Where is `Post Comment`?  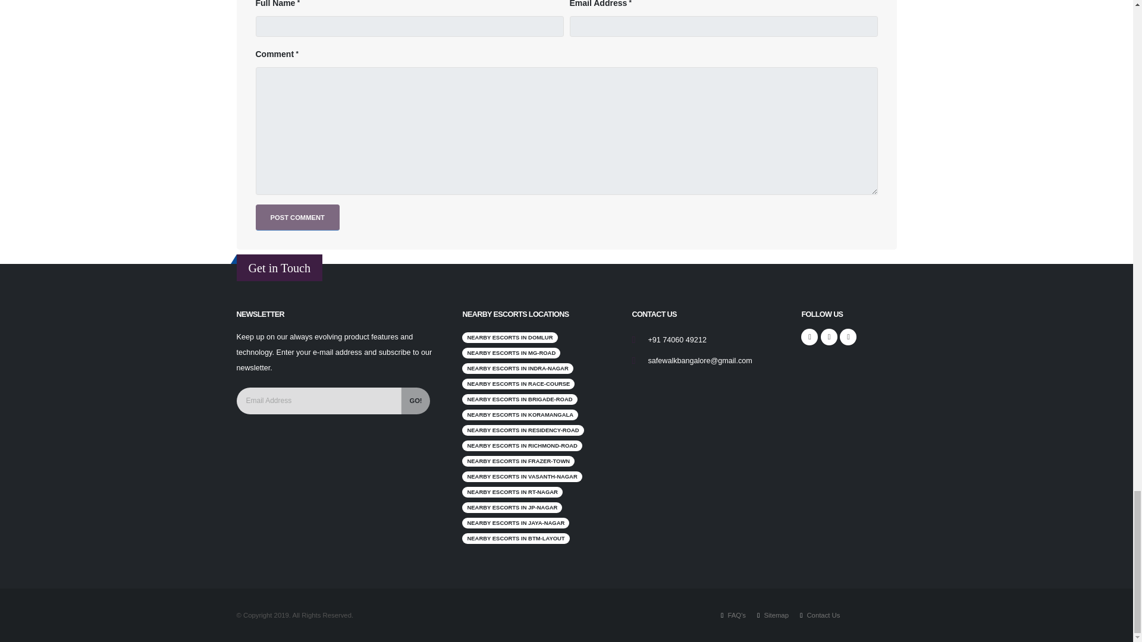
Post Comment is located at coordinates (297, 218).